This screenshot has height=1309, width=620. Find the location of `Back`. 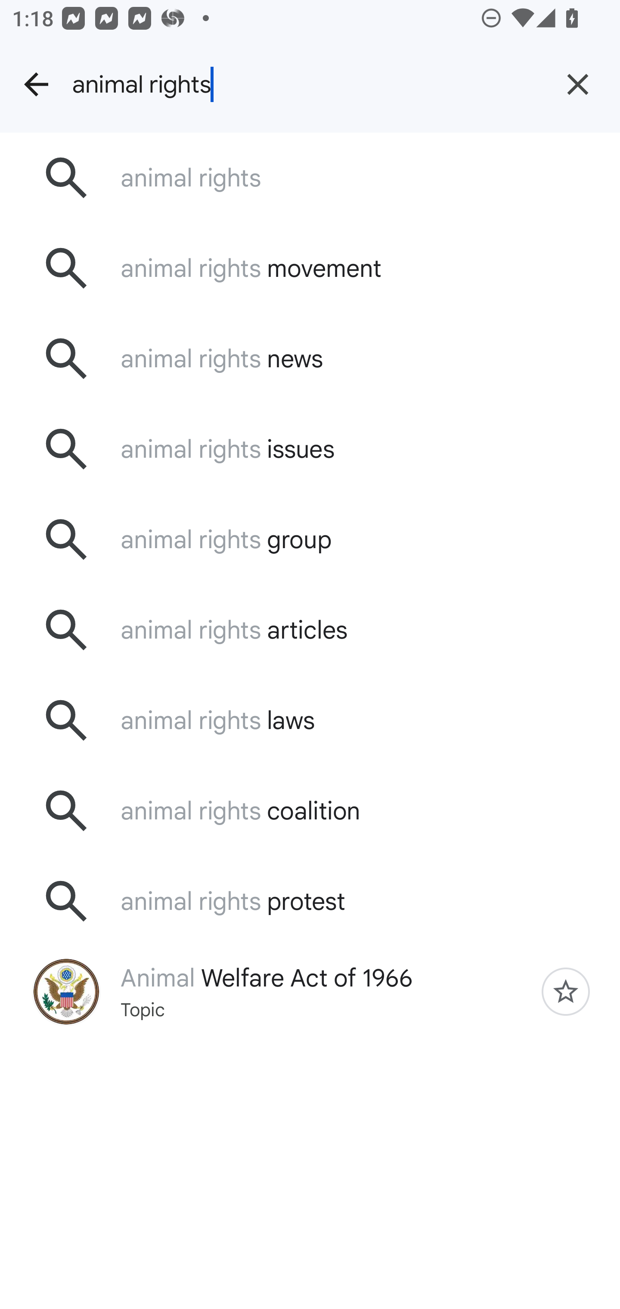

Back is located at coordinates (36, 84).